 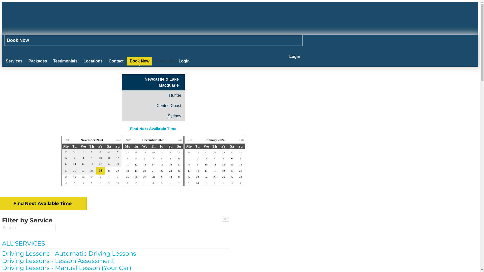 What do you see at coordinates (83, 183) in the screenshot?
I see `6` at bounding box center [83, 183].